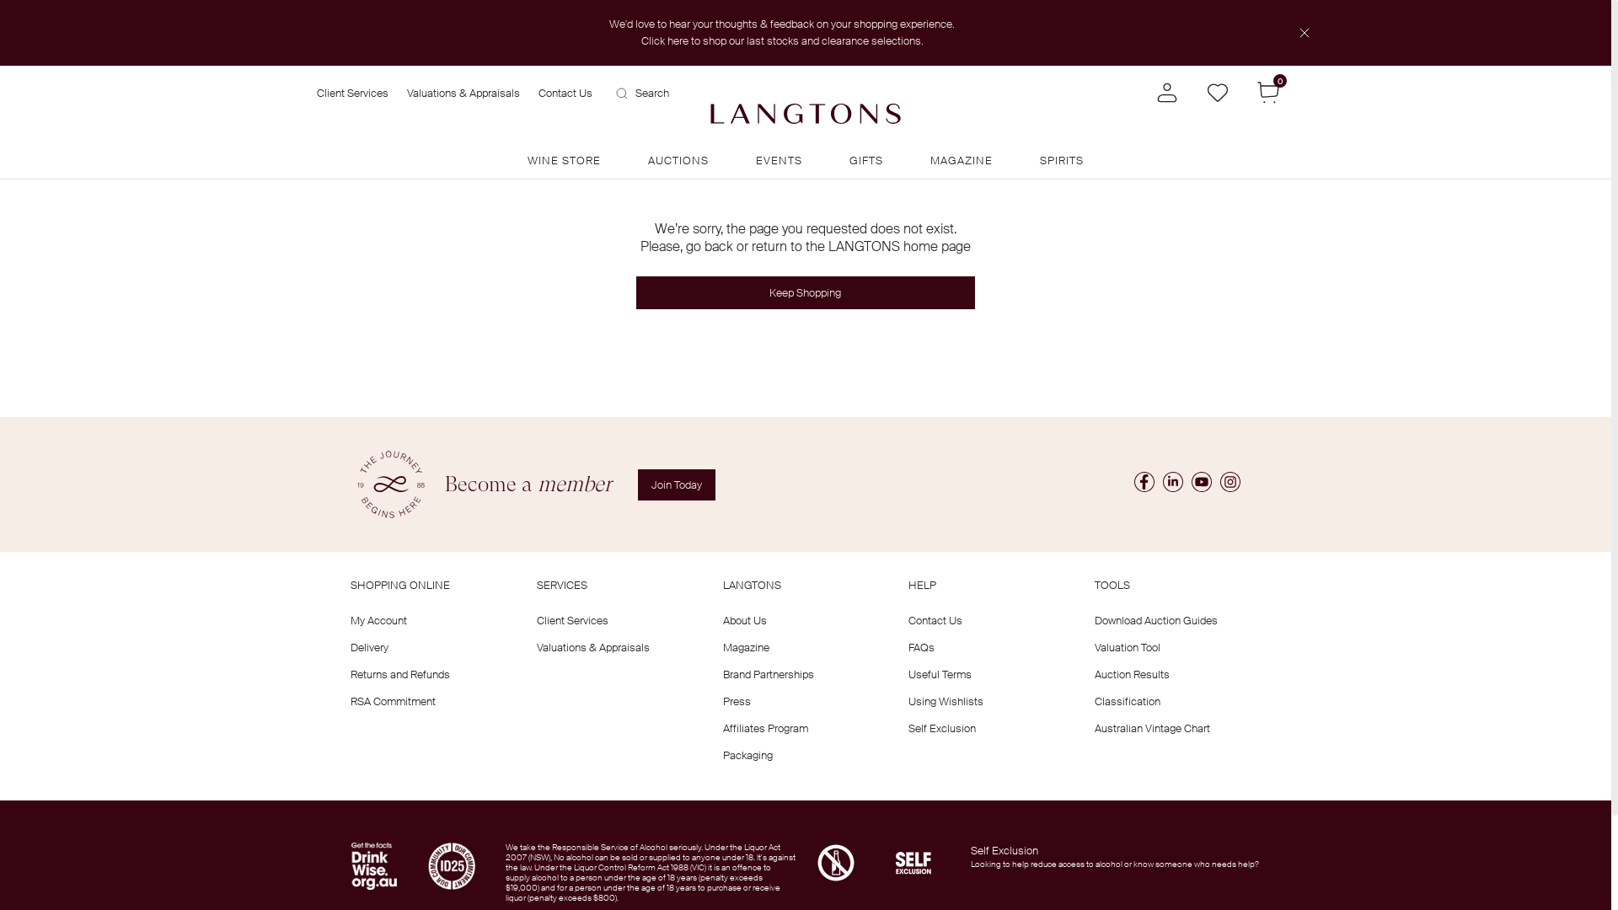 The height and width of the screenshot is (910, 1618). I want to click on About Us, so click(745, 620).